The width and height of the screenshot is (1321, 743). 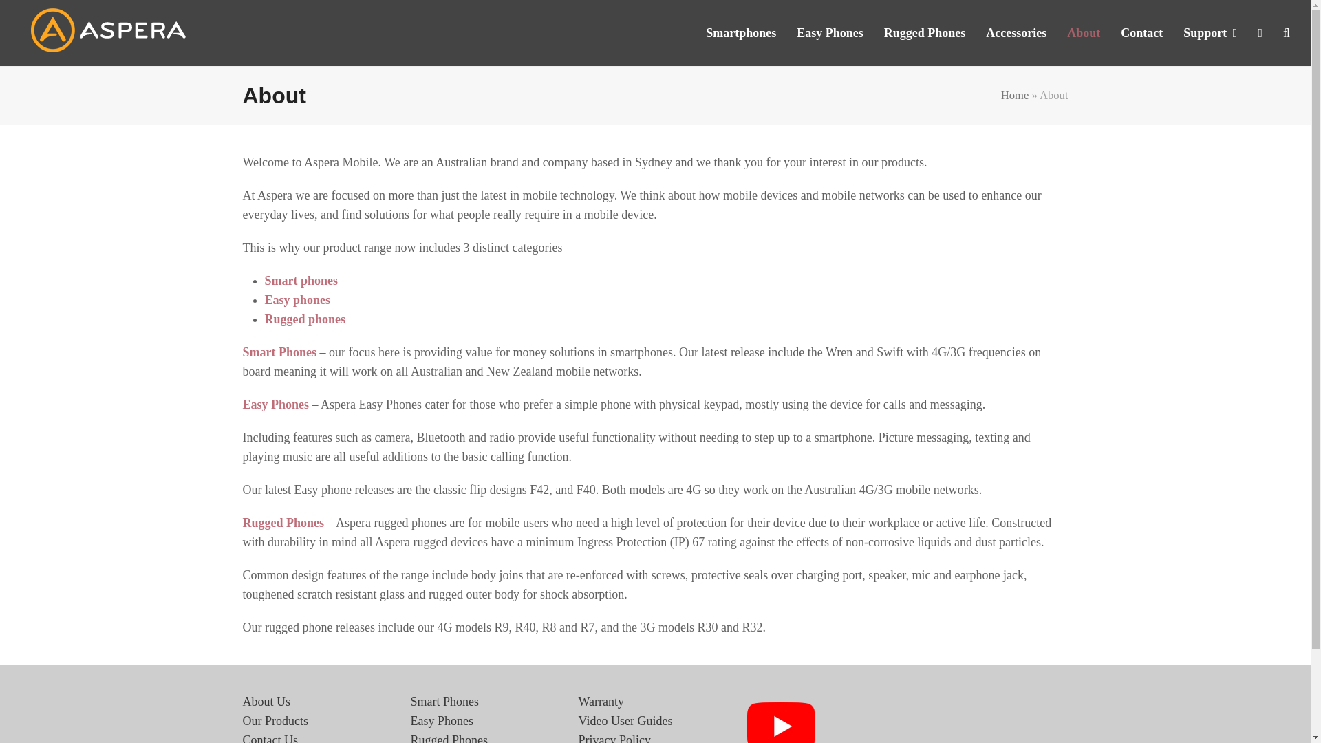 I want to click on Easy phones, so click(x=297, y=300).